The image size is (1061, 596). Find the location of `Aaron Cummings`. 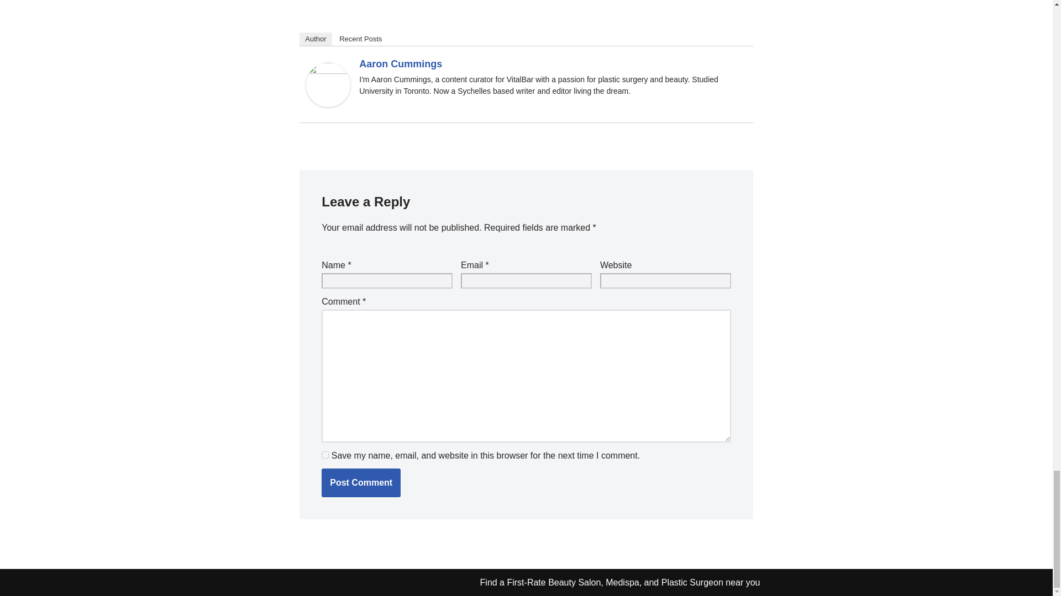

Aaron Cummings is located at coordinates (328, 104).